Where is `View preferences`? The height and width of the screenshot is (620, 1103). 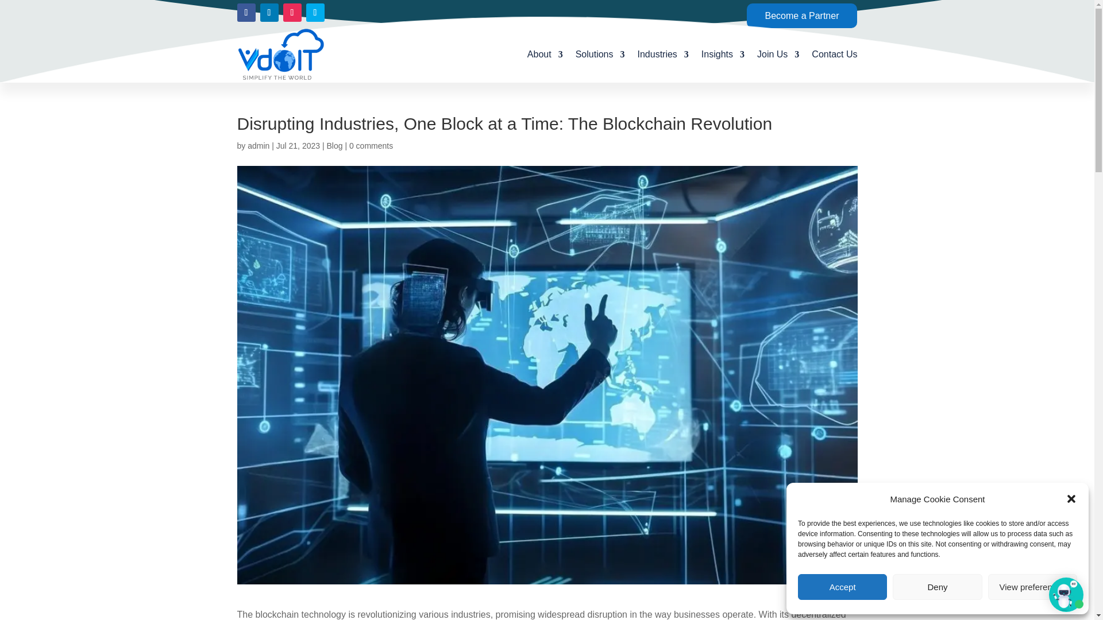
View preferences is located at coordinates (1033, 587).